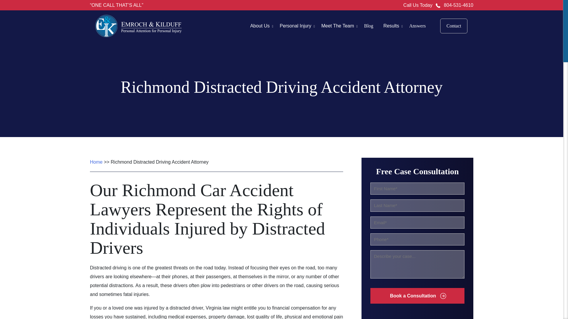 This screenshot has width=568, height=319. Describe the element at coordinates (96, 162) in the screenshot. I see `Home` at that location.